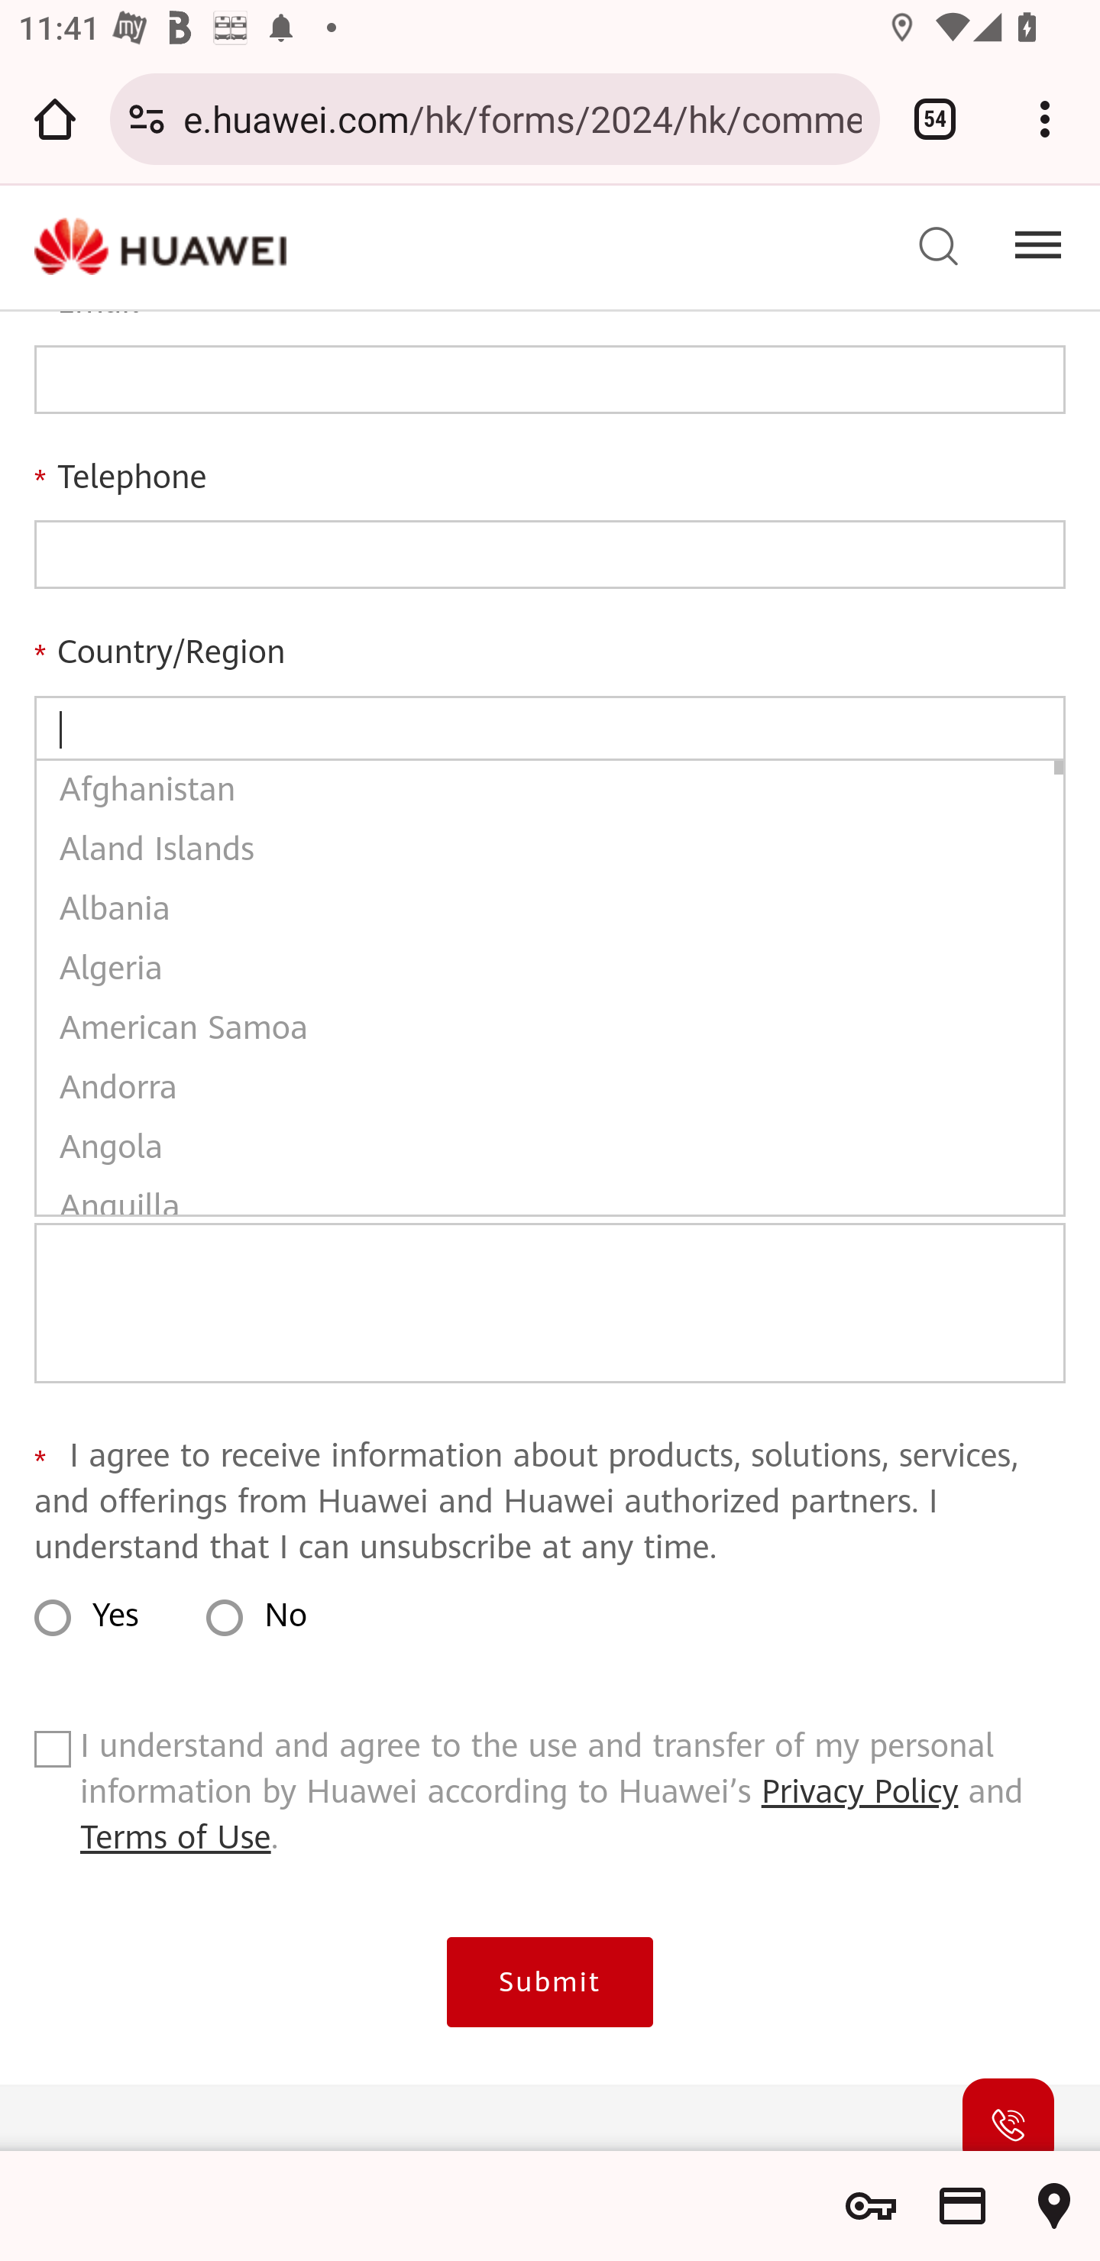 Image resolution: width=1100 pixels, height=2261 pixels. What do you see at coordinates (1045, 118) in the screenshot?
I see `Customize and control Google Chrome` at bounding box center [1045, 118].